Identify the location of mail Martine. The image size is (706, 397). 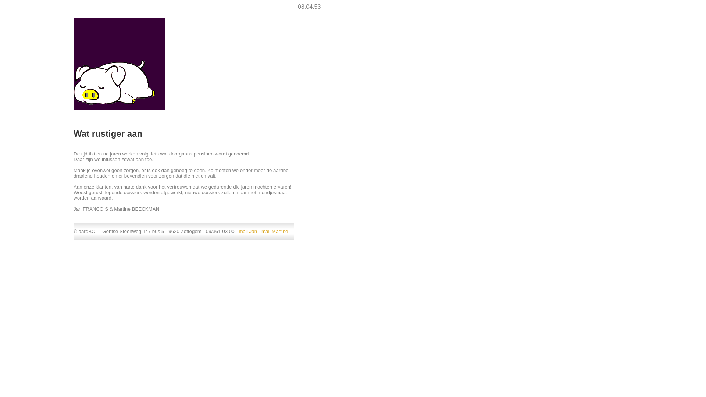
(275, 232).